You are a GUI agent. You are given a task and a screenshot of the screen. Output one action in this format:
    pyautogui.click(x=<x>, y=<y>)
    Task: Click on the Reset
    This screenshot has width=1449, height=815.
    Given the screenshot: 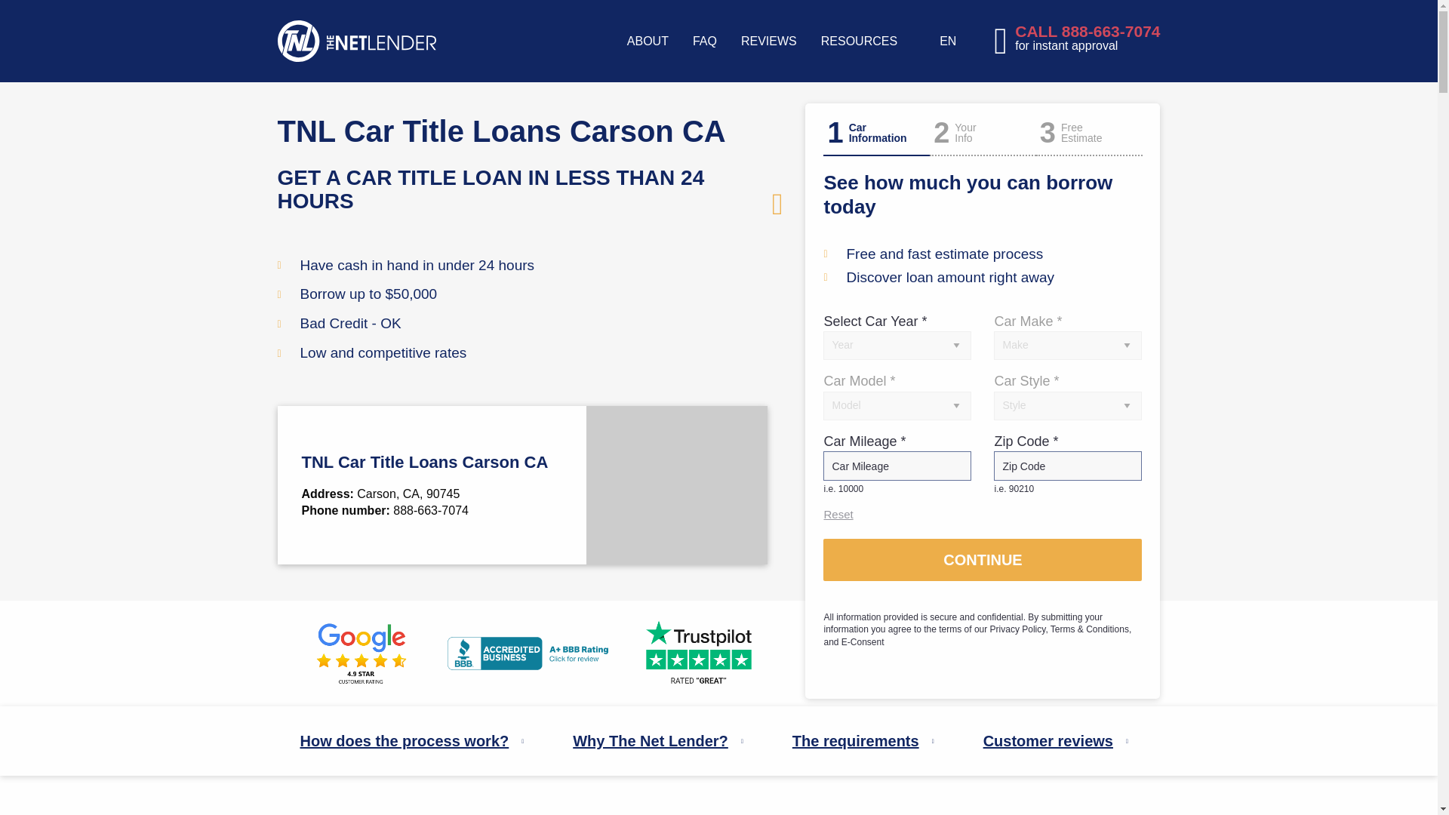 What is the action you would take?
    pyautogui.click(x=838, y=514)
    